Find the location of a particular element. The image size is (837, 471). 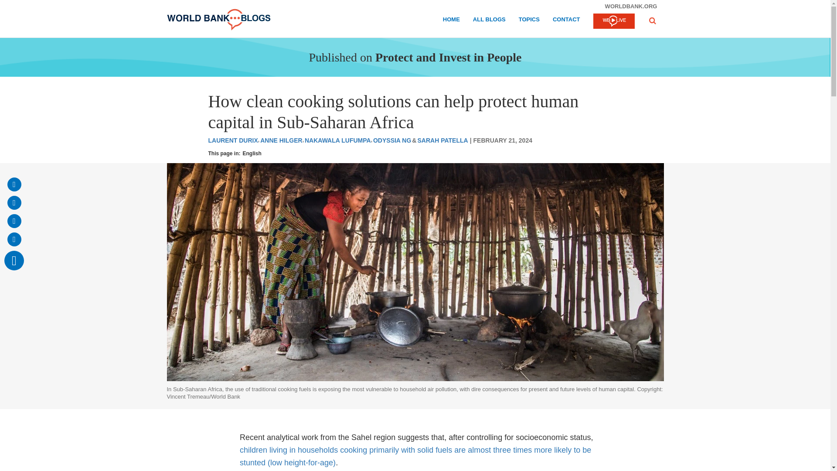

HOME is located at coordinates (451, 21).